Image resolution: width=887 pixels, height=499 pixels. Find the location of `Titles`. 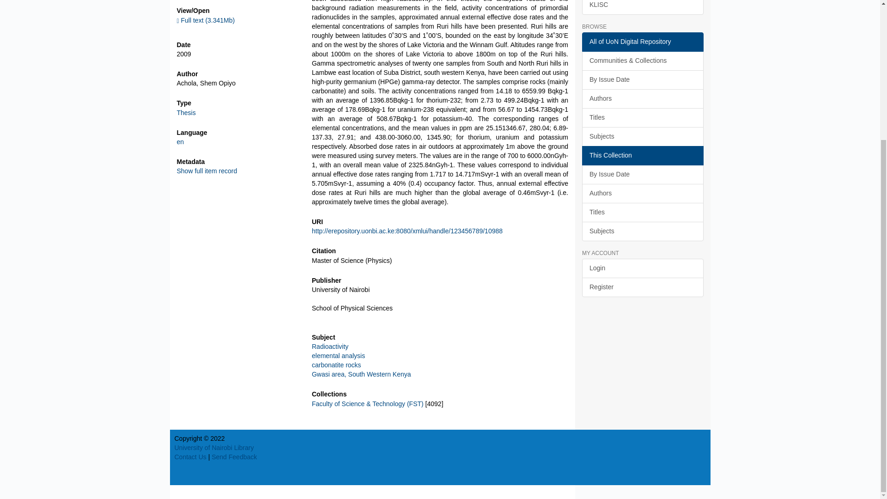

Titles is located at coordinates (642, 118).